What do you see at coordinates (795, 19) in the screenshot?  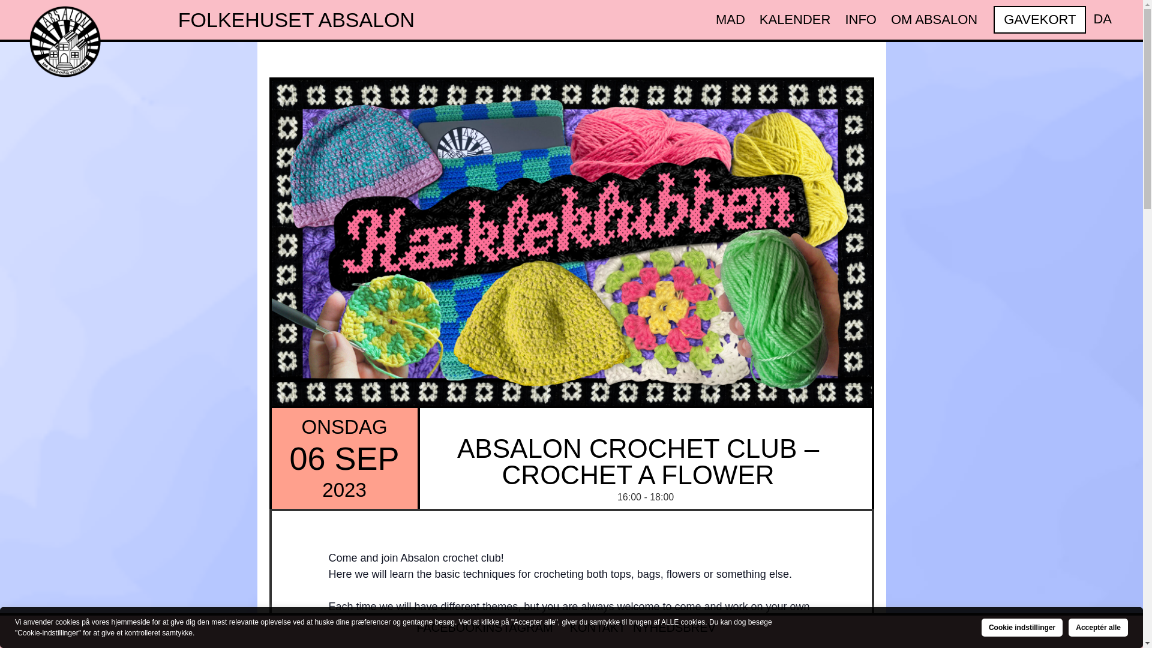 I see `KALENDER` at bounding box center [795, 19].